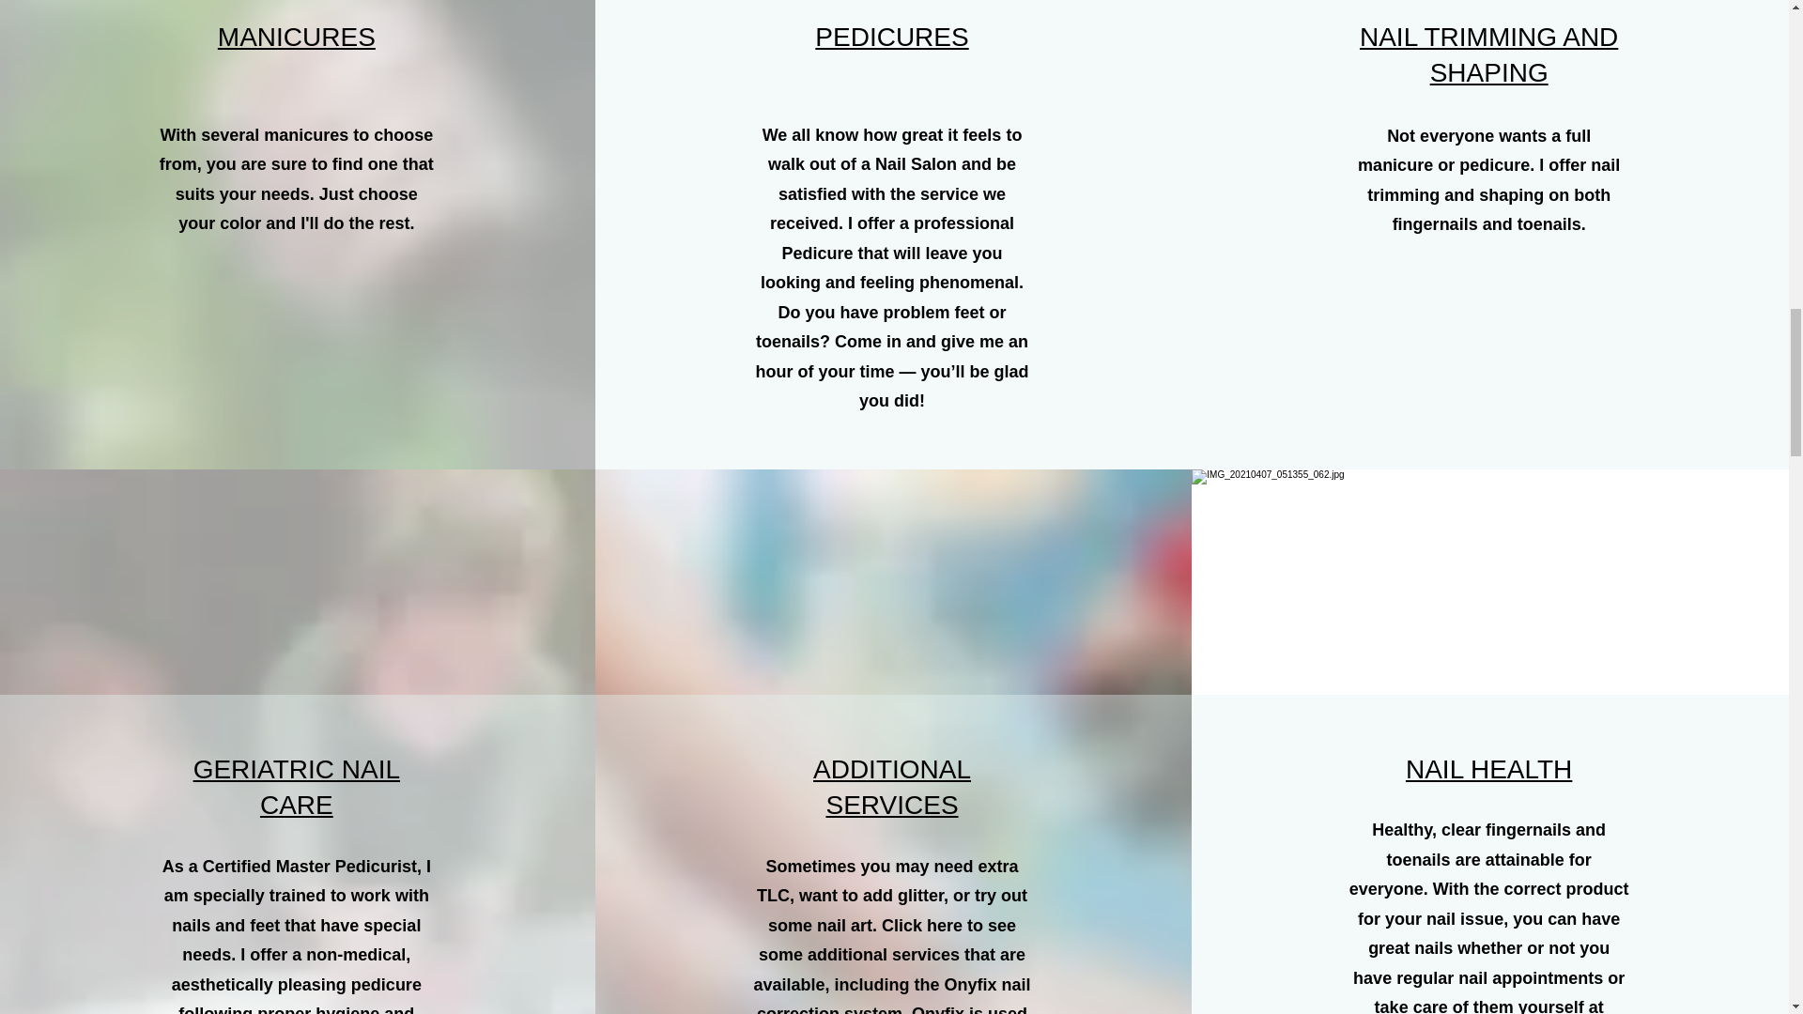  I want to click on GERIATRIC NAIL CARE, so click(297, 787).